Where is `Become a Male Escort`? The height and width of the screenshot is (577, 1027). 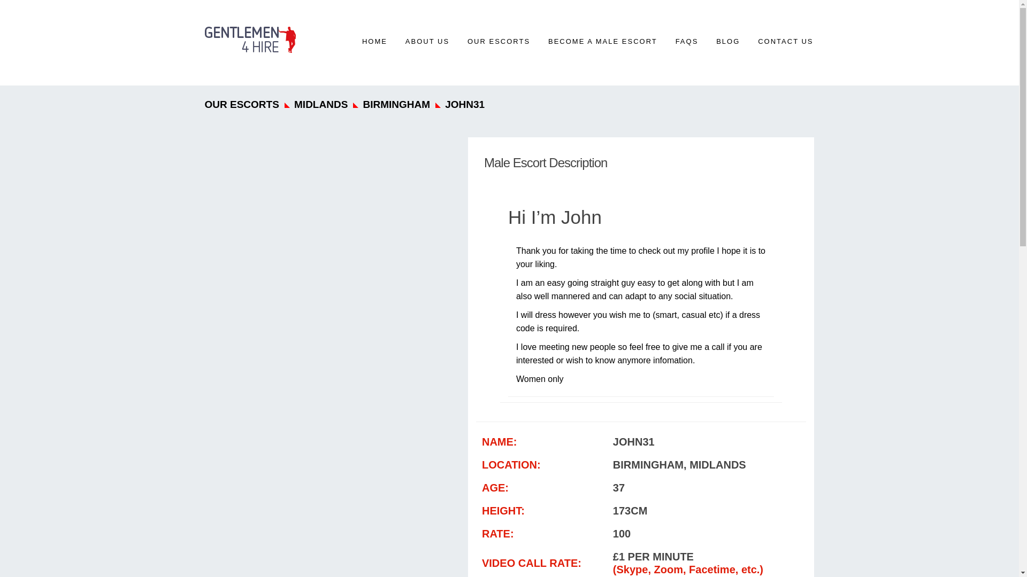 Become a Male Escort is located at coordinates (602, 41).